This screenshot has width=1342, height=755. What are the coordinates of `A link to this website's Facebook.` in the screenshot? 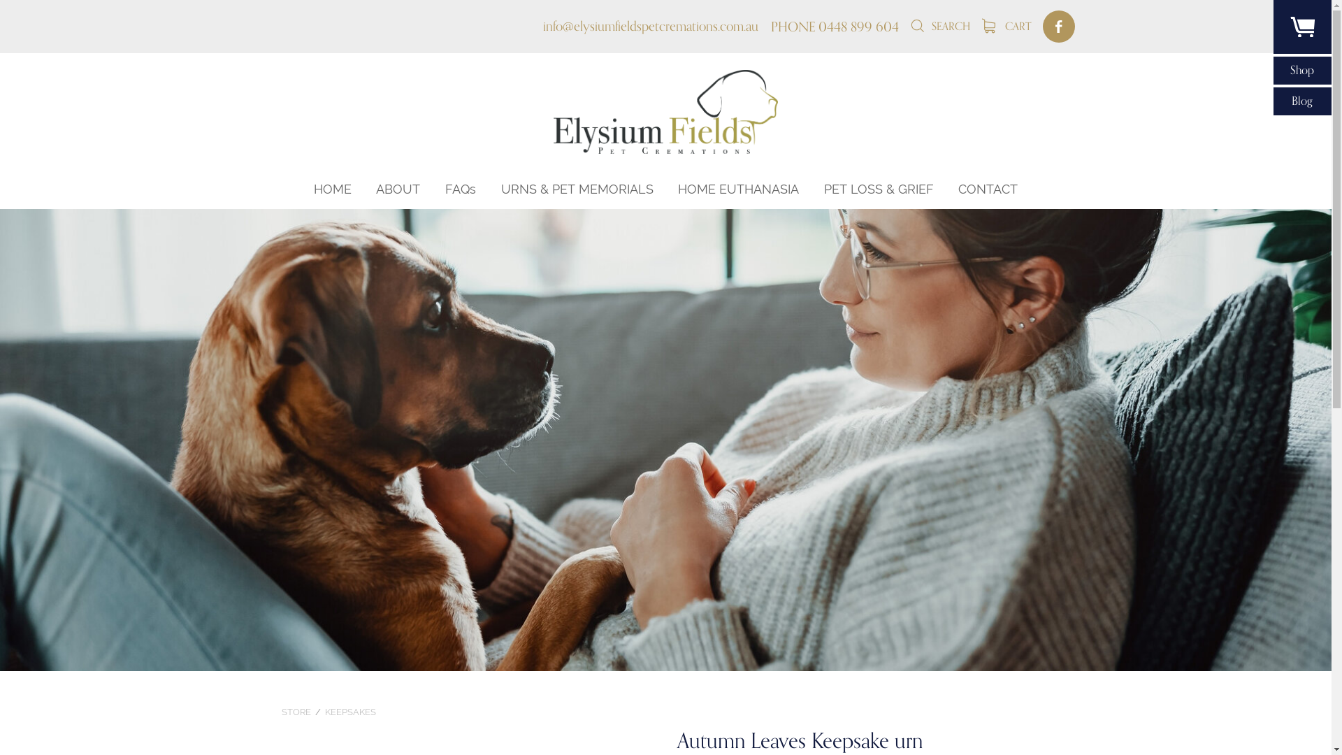 It's located at (1058, 27).